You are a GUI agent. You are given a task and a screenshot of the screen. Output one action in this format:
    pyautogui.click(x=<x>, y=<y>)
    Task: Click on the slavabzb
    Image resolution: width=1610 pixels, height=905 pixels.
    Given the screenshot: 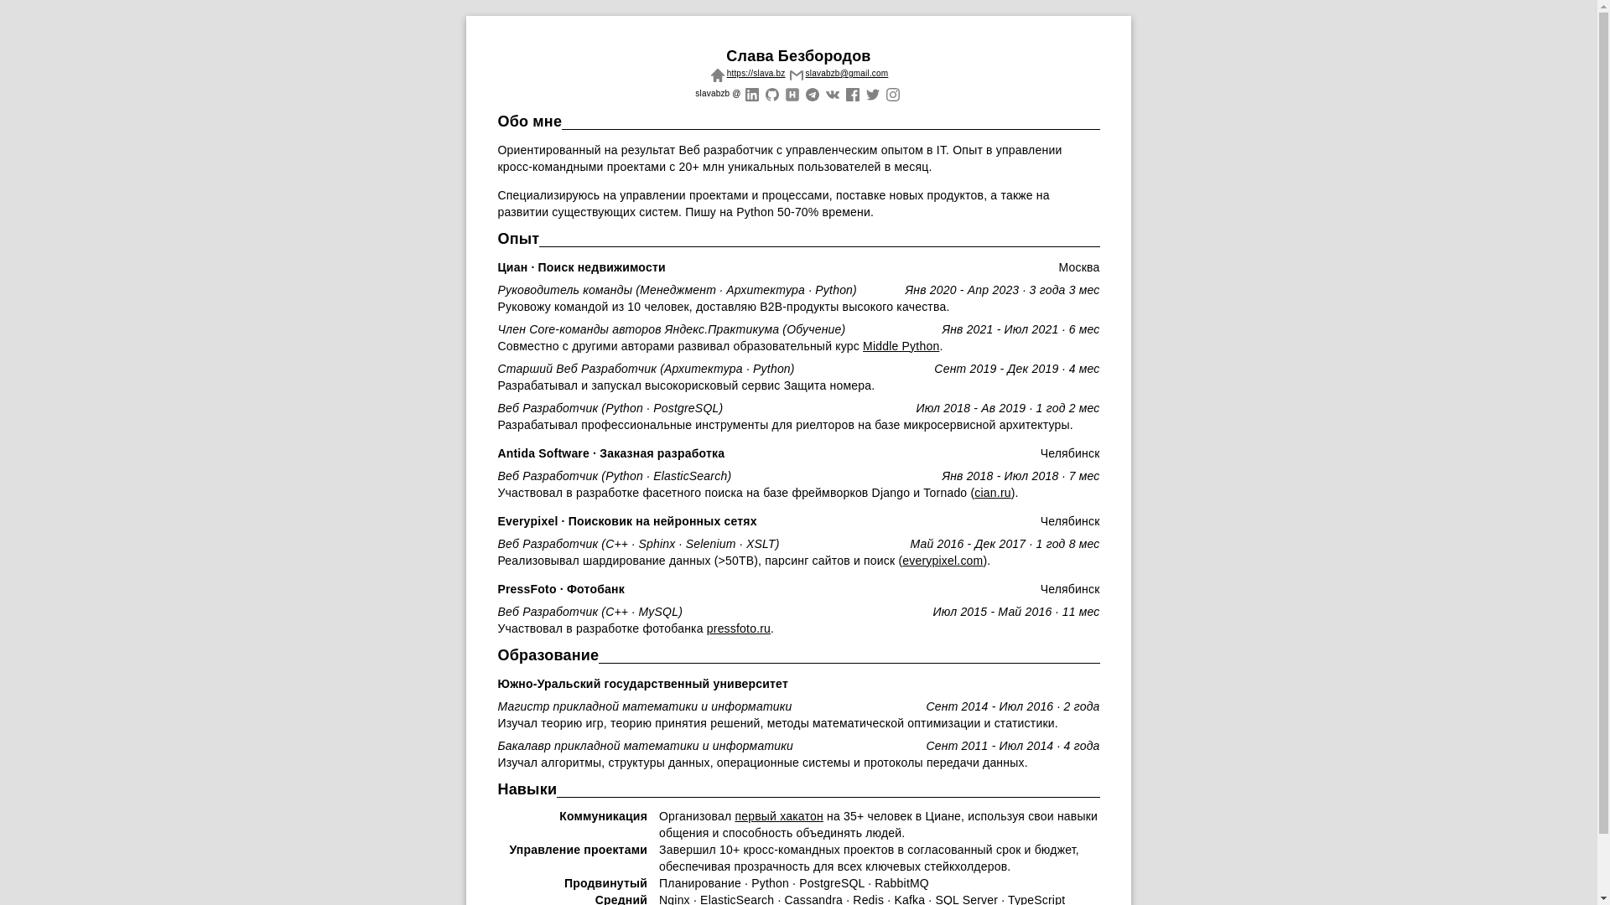 What is the action you would take?
    pyautogui.click(x=852, y=92)
    